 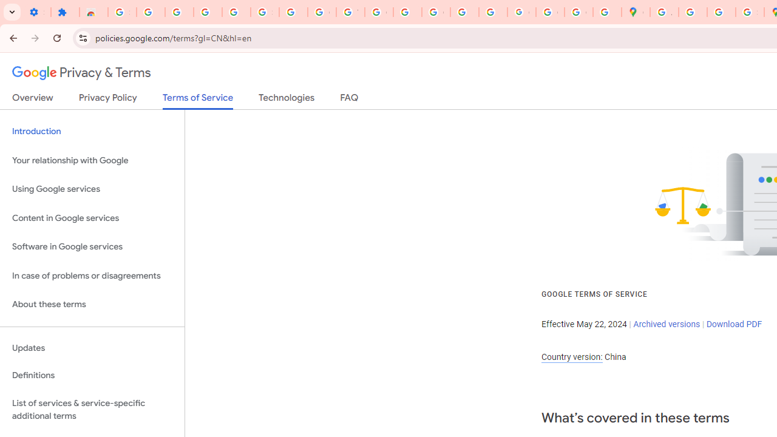 I want to click on Safety in Our Products - Google Safety Center, so click(x=750, y=12).